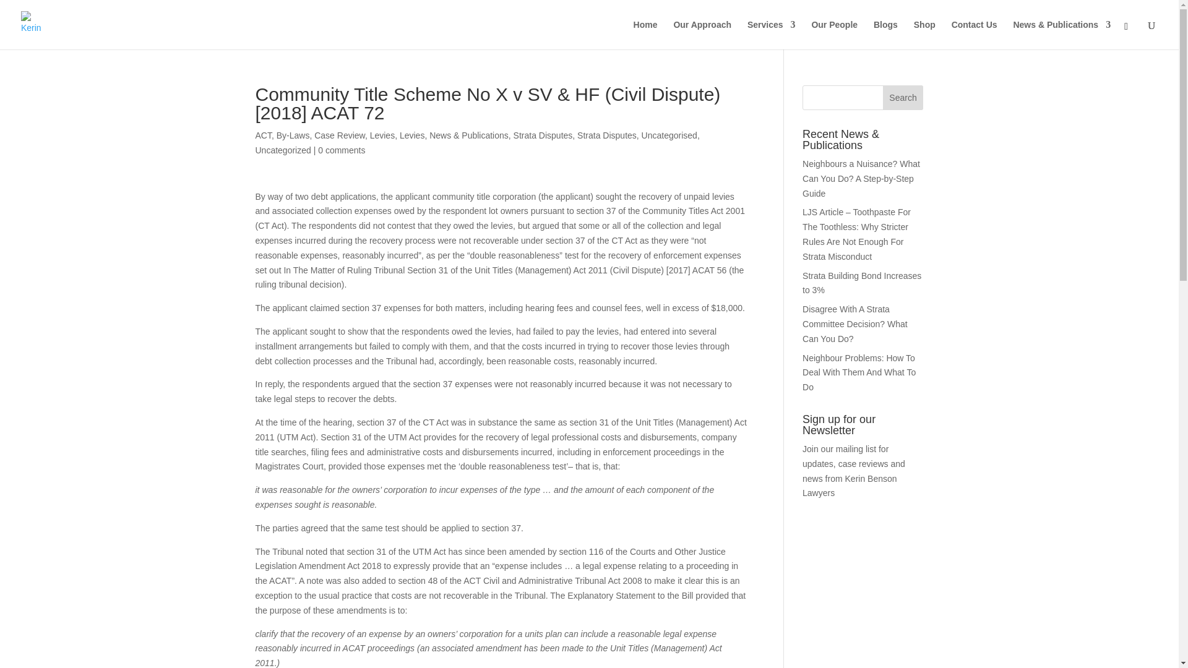 The width and height of the screenshot is (1188, 668). Describe the element at coordinates (411, 135) in the screenshot. I see `Levies` at that location.